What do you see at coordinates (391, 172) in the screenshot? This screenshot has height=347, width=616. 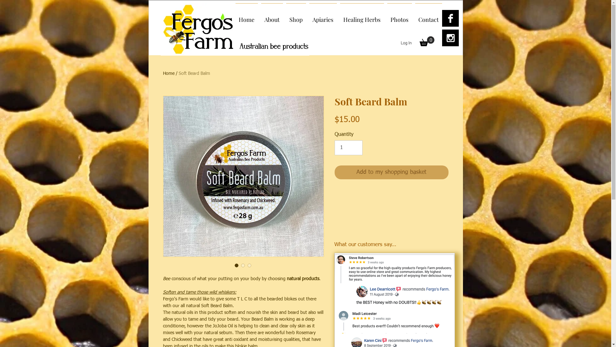 I see `Add to my shopping basket` at bounding box center [391, 172].